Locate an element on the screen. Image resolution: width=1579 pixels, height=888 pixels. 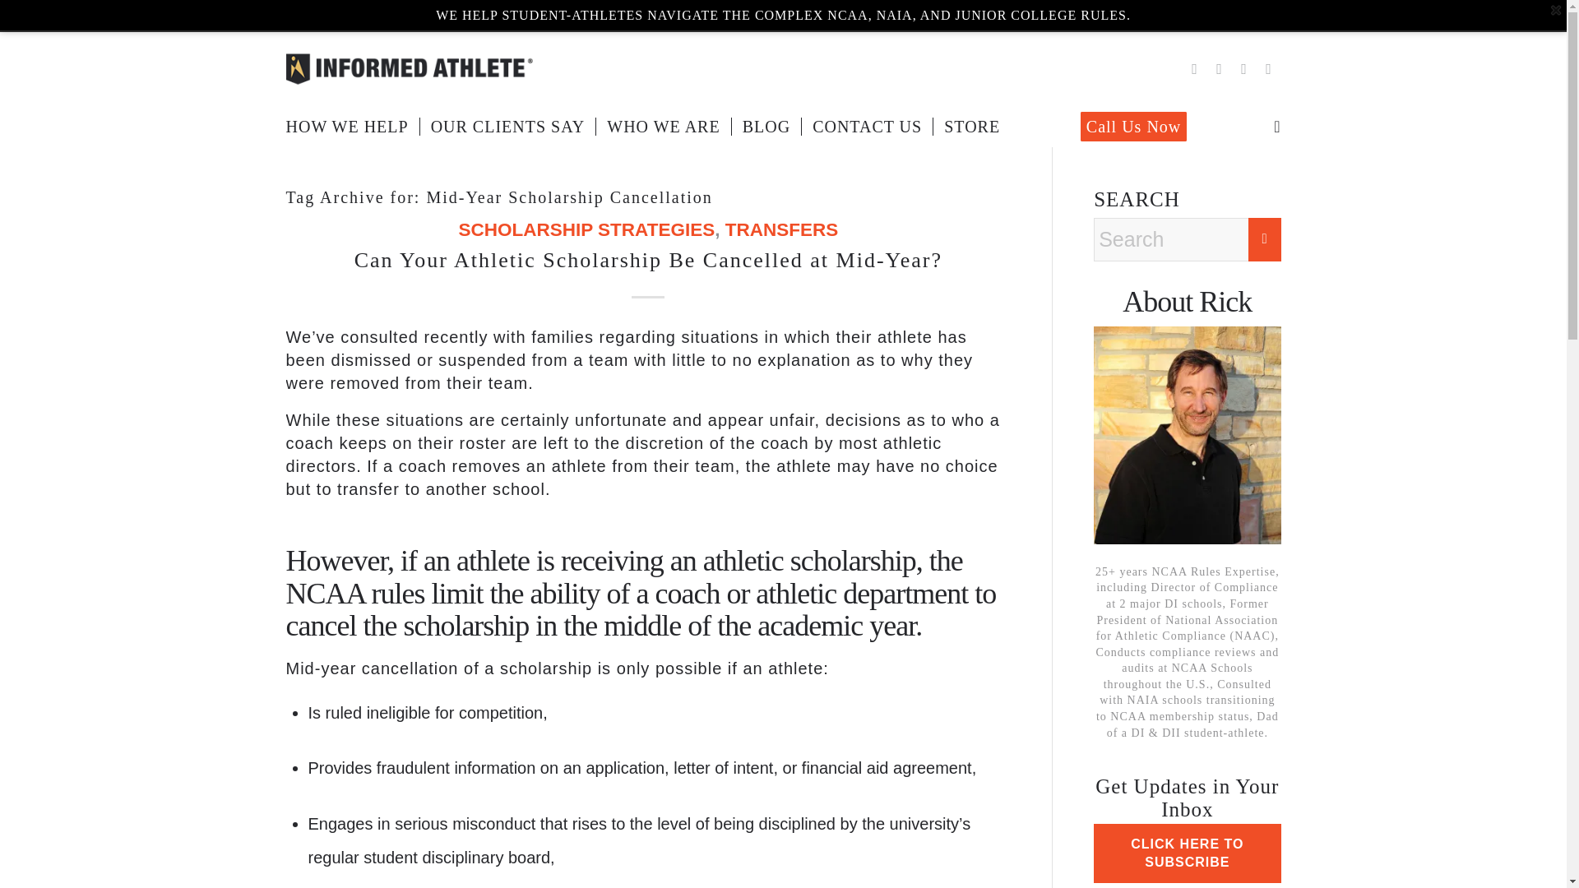
SCHOLARSHIP STRATEGIES is located at coordinates (586, 229).